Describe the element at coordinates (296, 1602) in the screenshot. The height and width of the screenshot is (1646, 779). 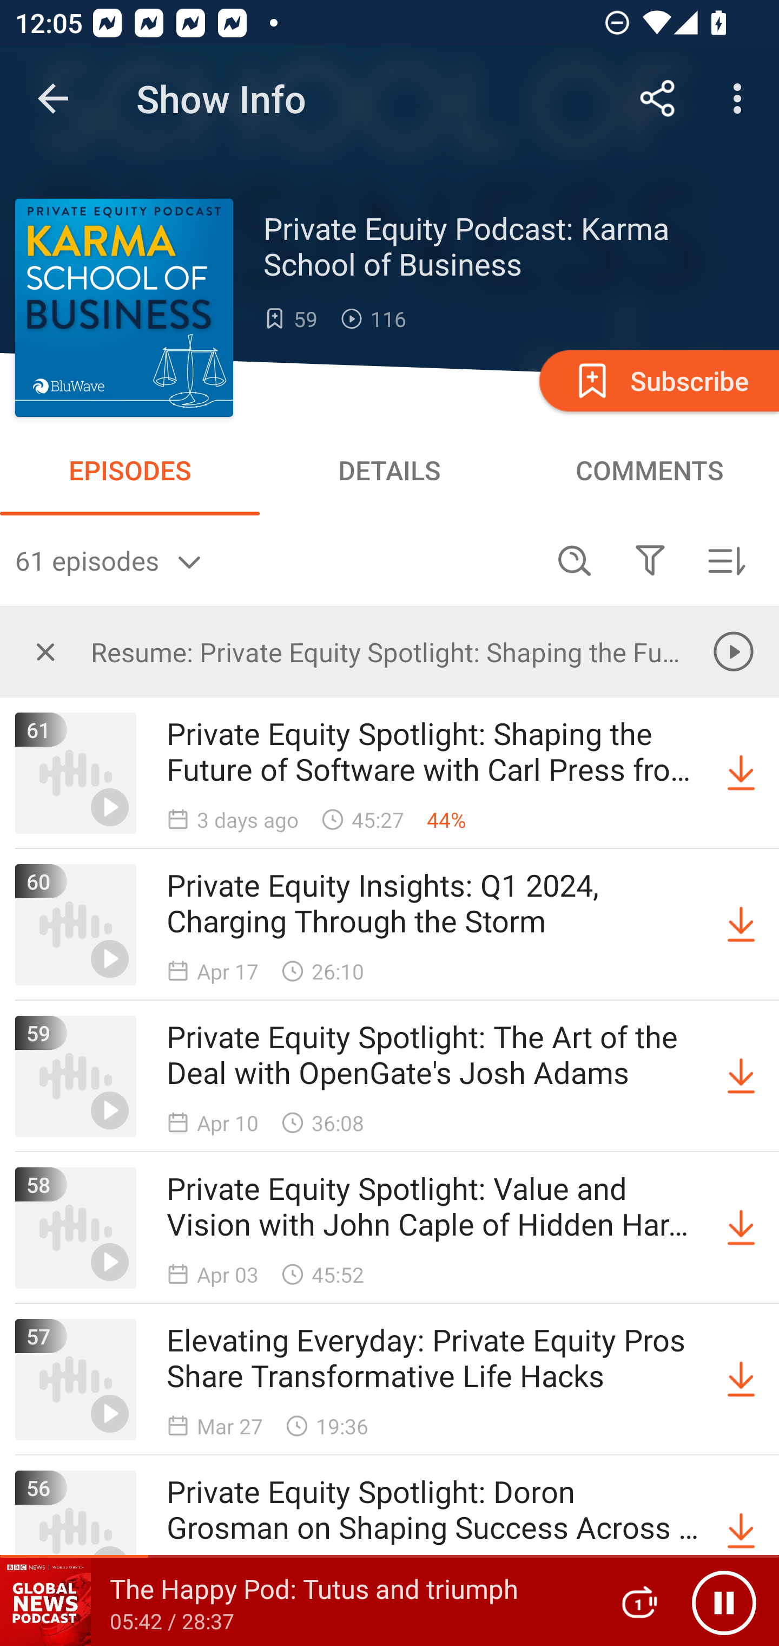
I see `The Happy Pod: Tutus and triumph 05:42 / 28:37` at that location.